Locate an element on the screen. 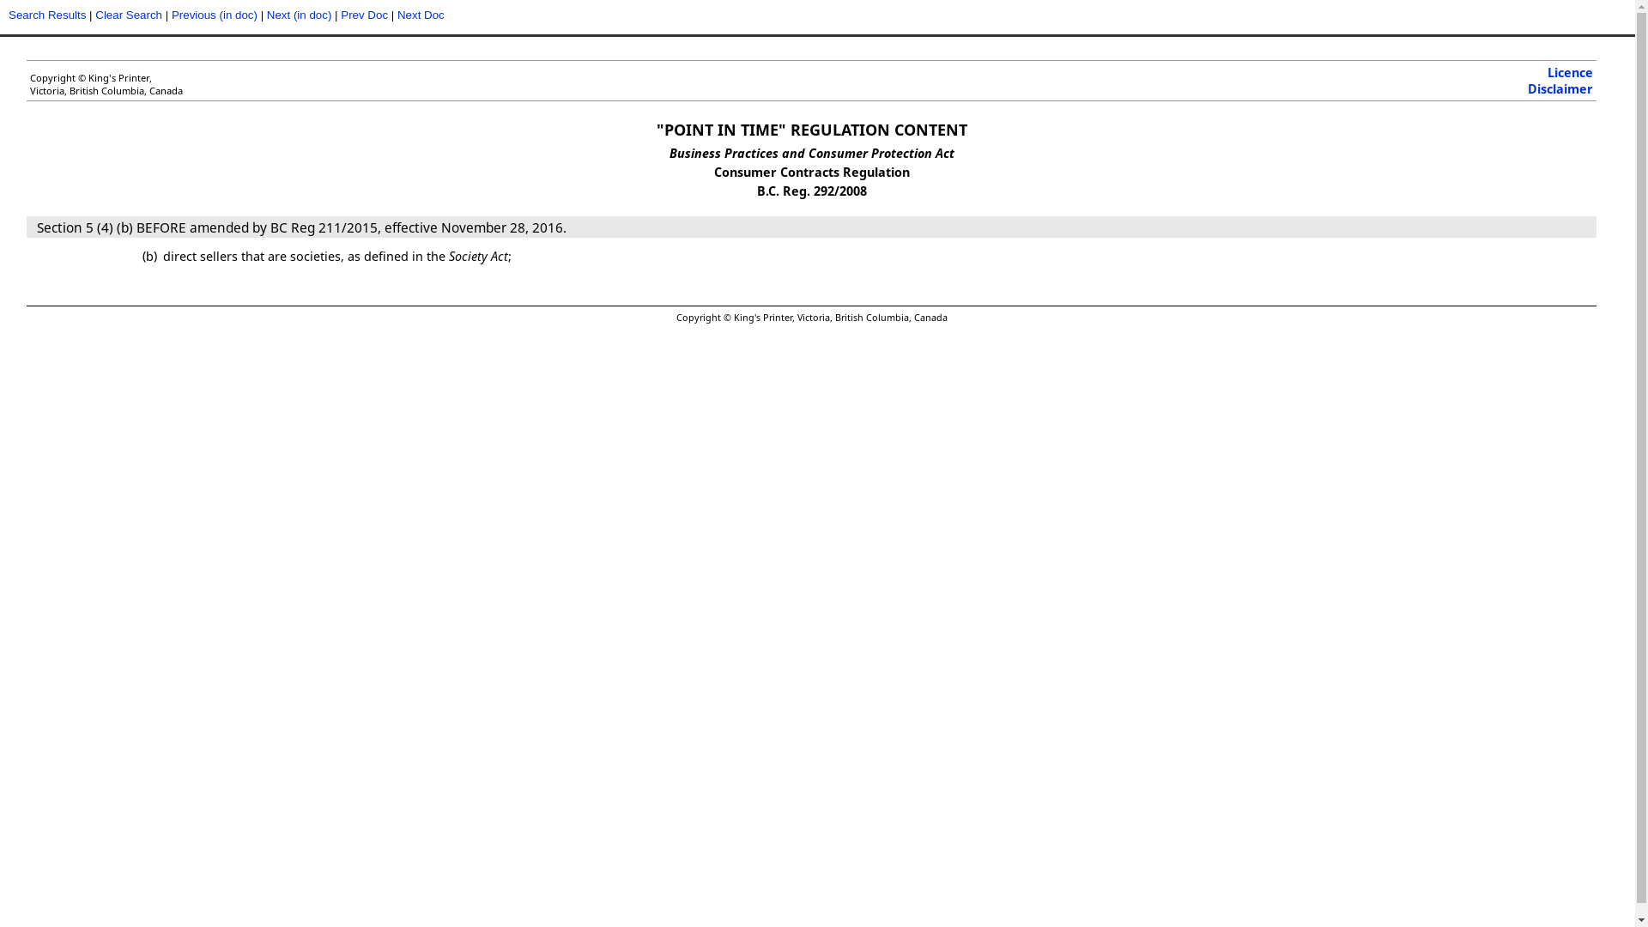 This screenshot has width=1648, height=927. Next (in doc) is located at coordinates (300, 15).